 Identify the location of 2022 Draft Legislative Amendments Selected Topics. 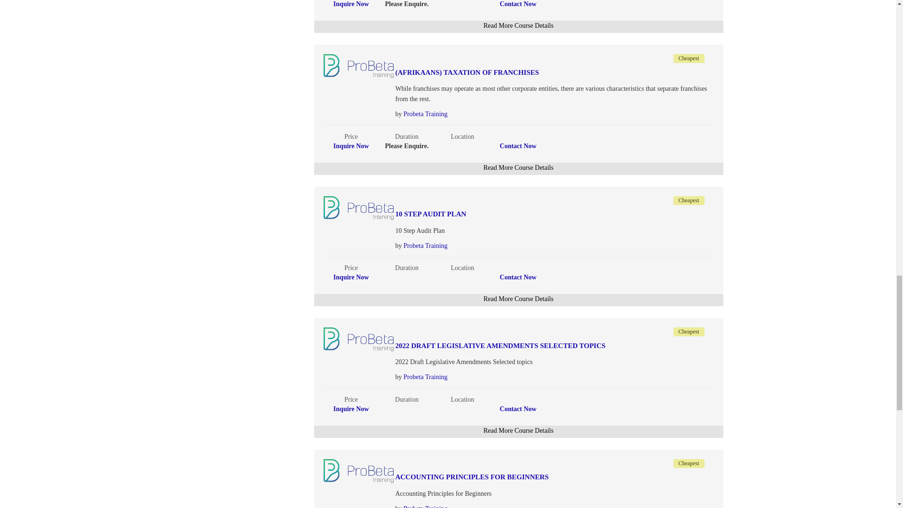
(520, 346).